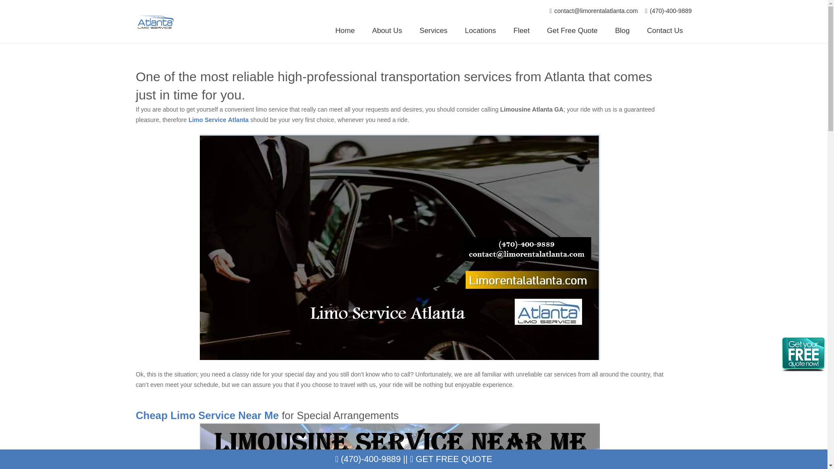 The height and width of the screenshot is (469, 834). Describe the element at coordinates (387, 31) in the screenshot. I see `About Us` at that location.